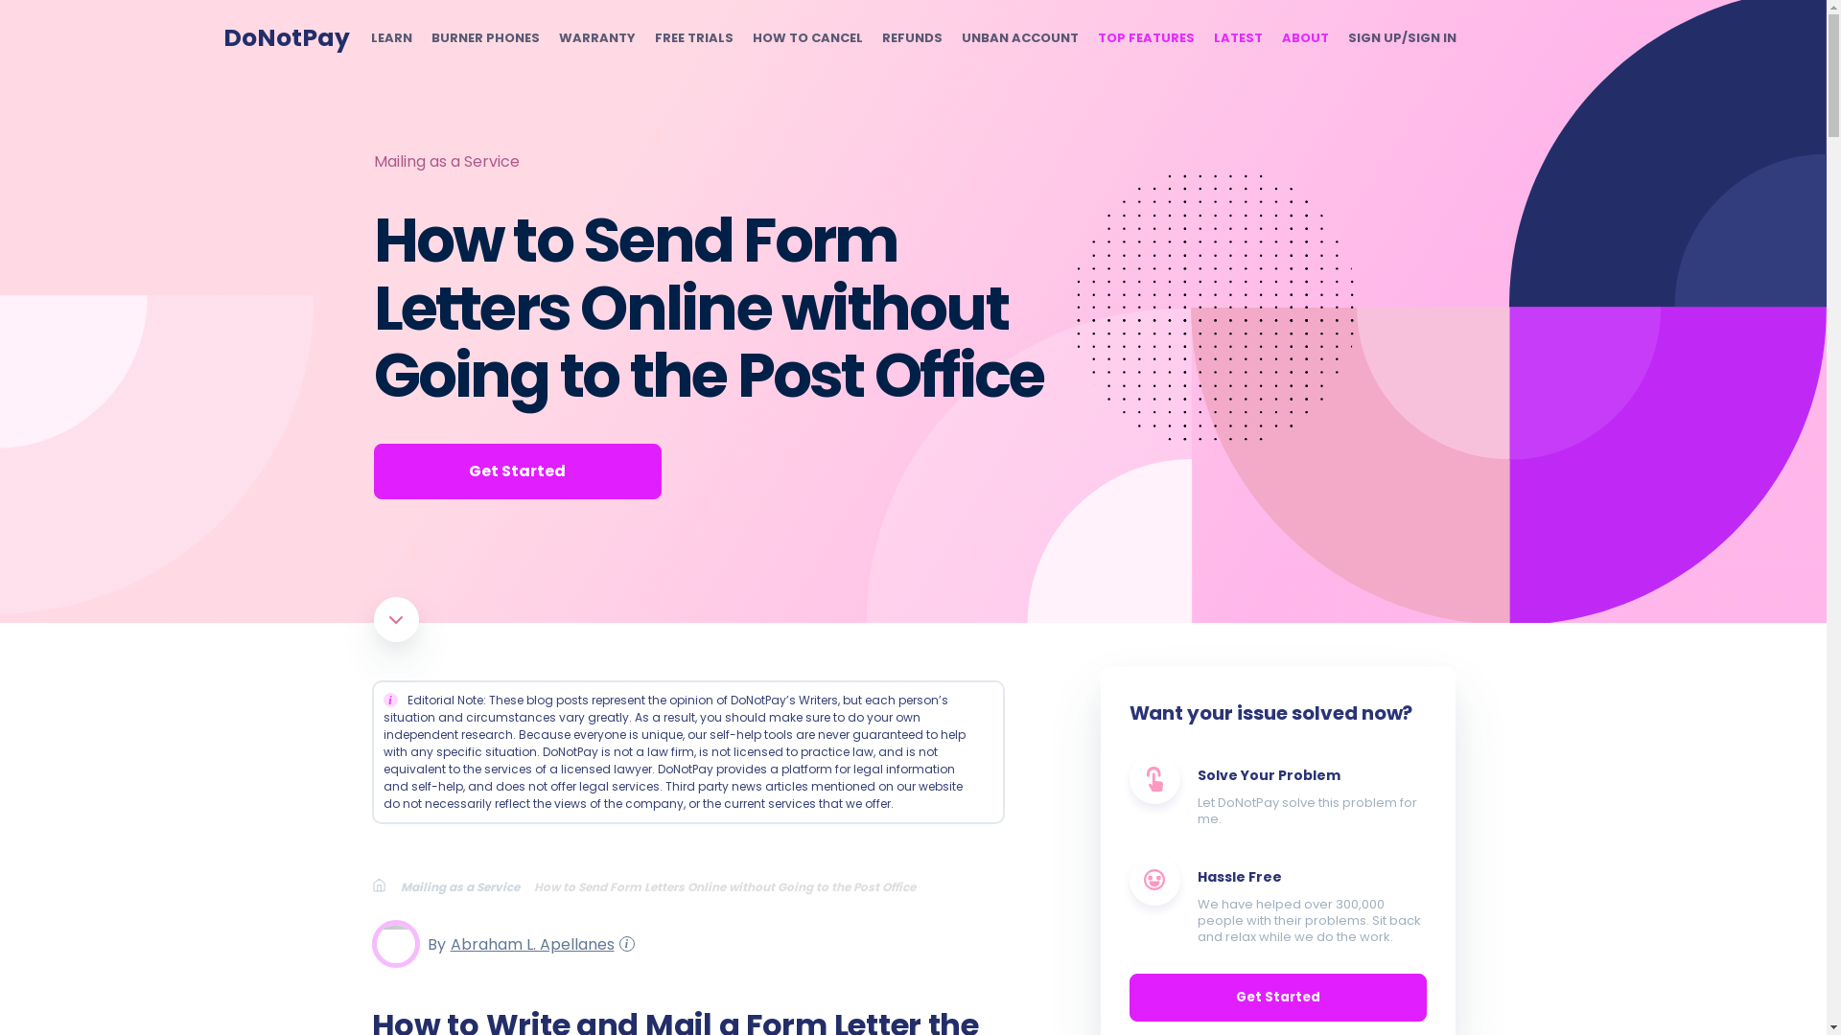 Image resolution: width=1841 pixels, height=1035 pixels. I want to click on TOP FEATURES, so click(1145, 38).